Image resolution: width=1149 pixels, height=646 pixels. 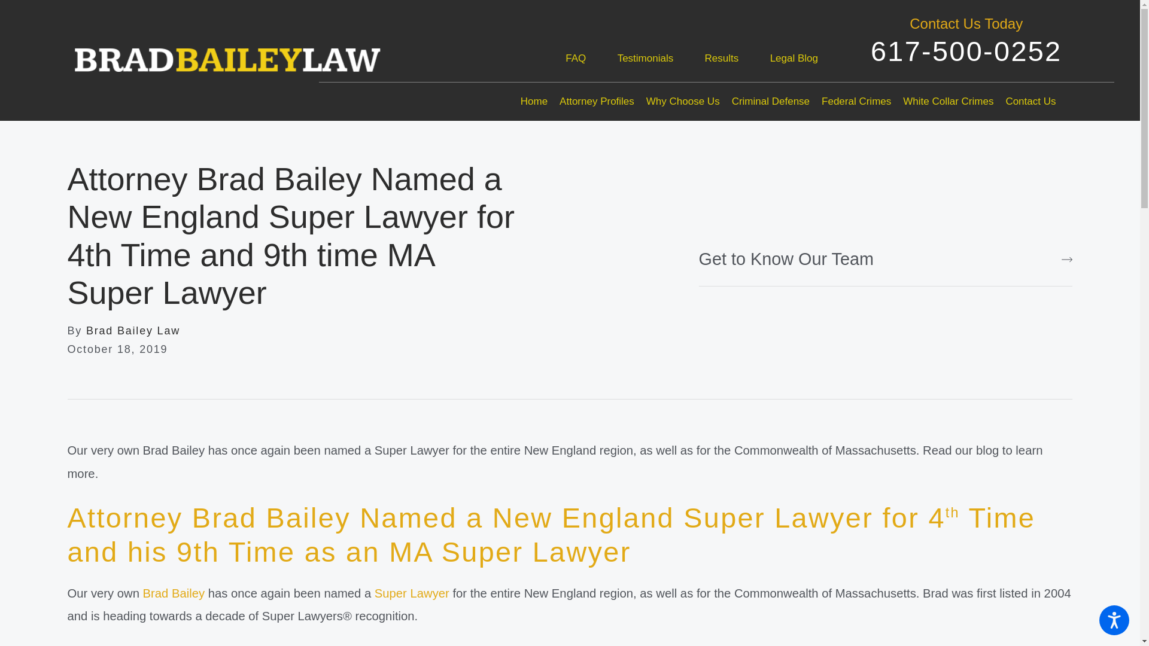 I want to click on 617-500-0252, so click(x=966, y=51).